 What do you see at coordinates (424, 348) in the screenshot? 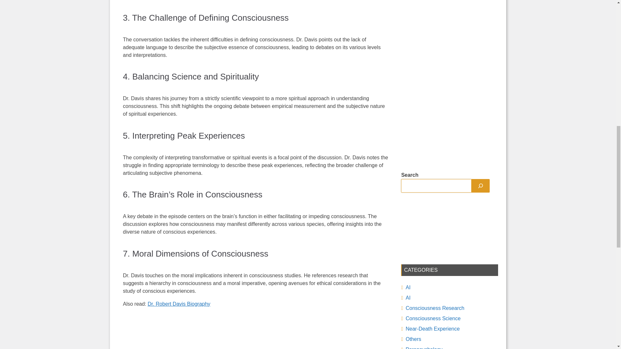
I see `Parapsychology` at bounding box center [424, 348].